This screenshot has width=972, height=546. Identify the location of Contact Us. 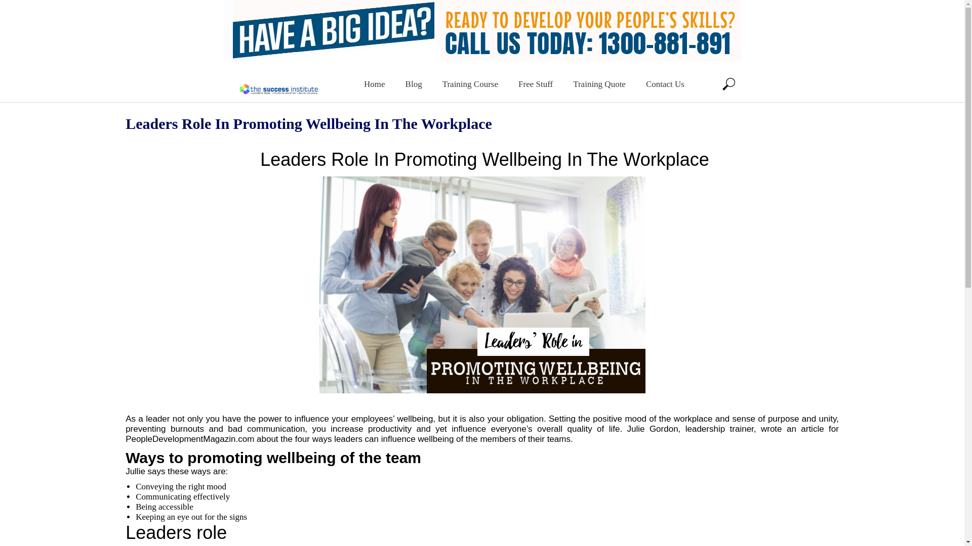
(665, 83).